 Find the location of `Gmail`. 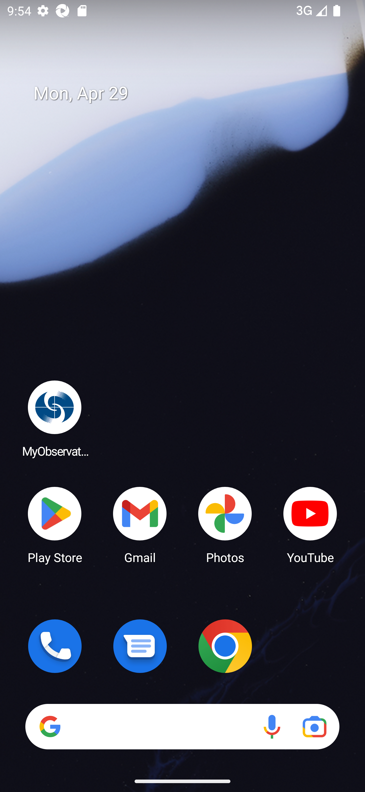

Gmail is located at coordinates (140, 524).